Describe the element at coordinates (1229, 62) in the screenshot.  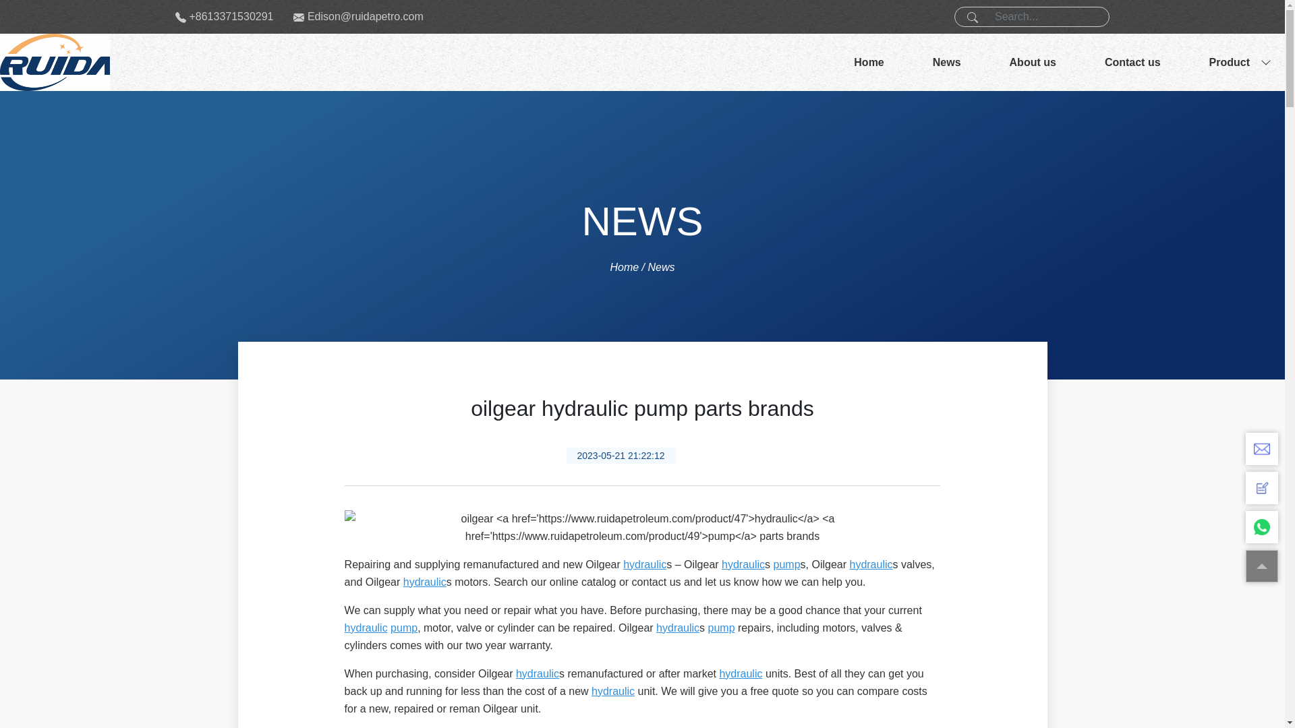
I see `Product` at that location.